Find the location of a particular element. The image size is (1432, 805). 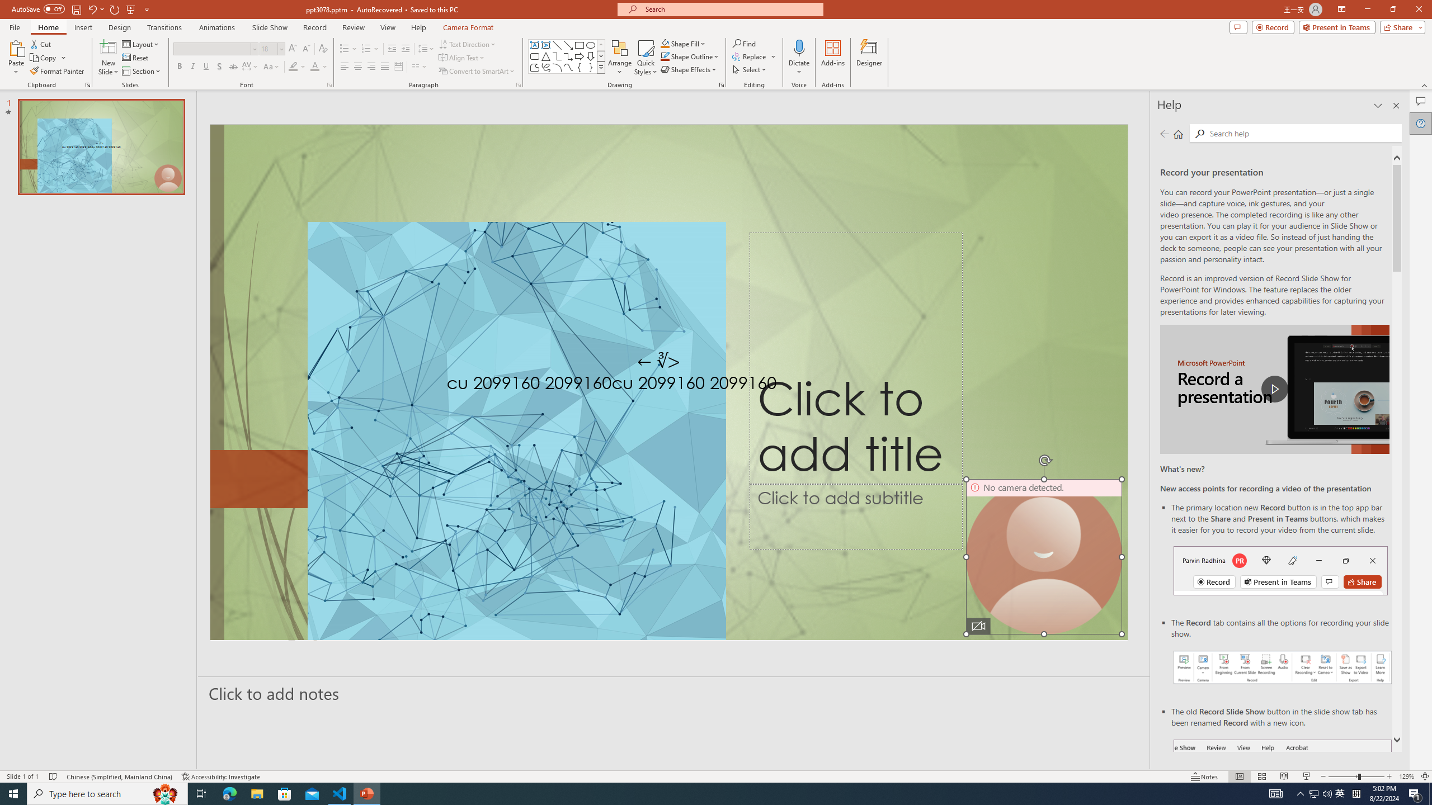

Cut is located at coordinates (41, 44).